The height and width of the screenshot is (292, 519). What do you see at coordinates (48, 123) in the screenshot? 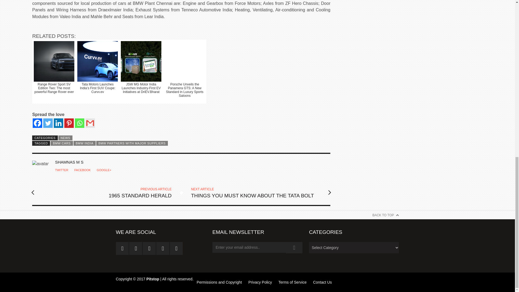
I see `Twitter` at bounding box center [48, 123].